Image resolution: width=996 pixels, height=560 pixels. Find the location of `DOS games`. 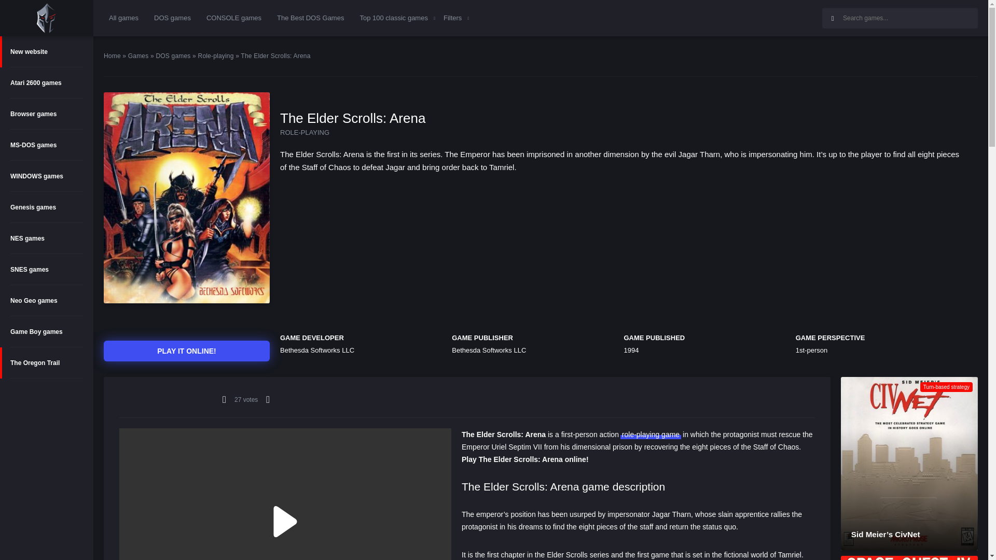

DOS games is located at coordinates (172, 18).